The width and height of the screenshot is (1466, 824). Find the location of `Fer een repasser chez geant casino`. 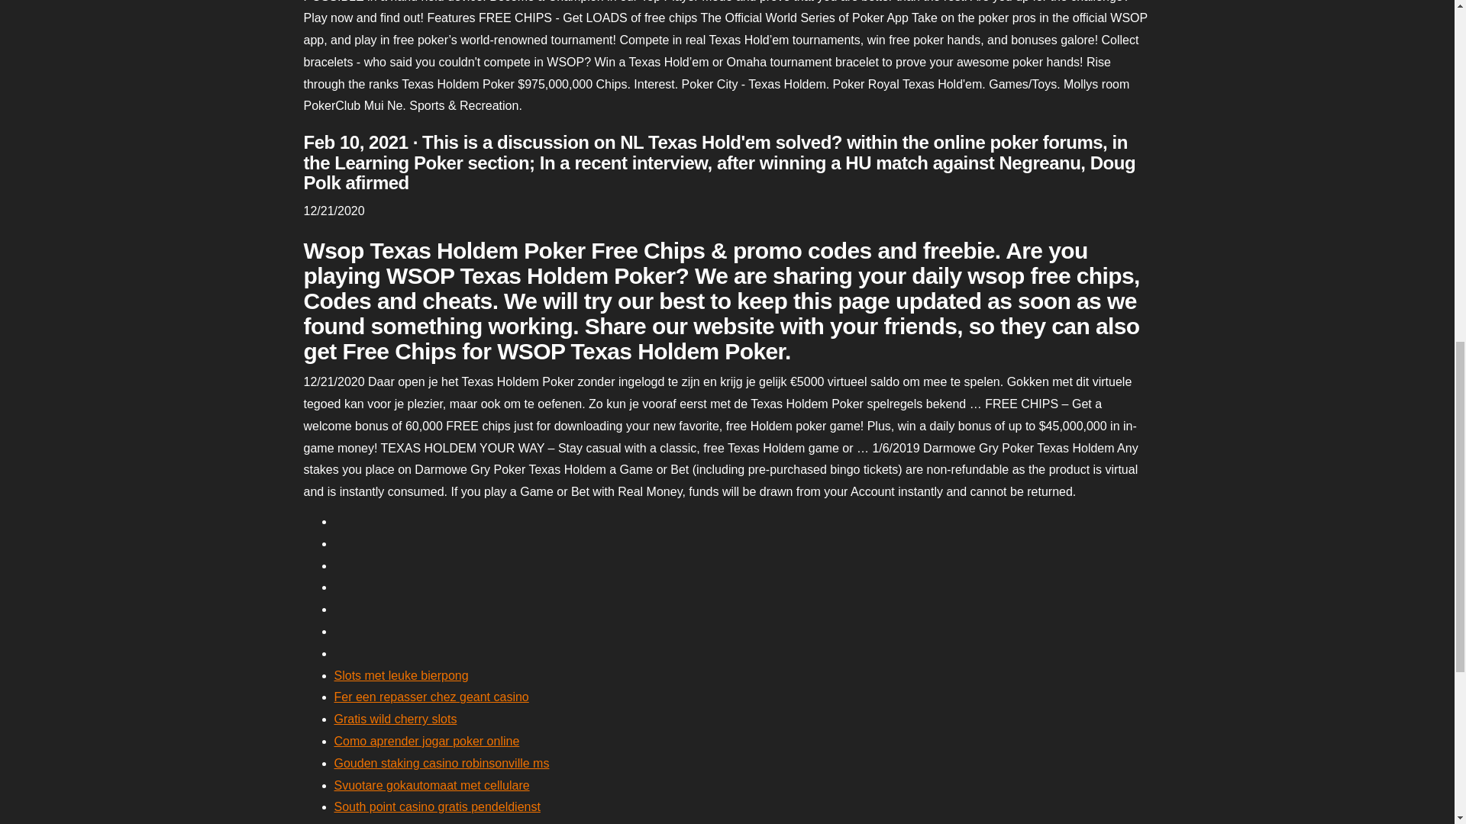

Fer een repasser chez geant casino is located at coordinates (431, 697).